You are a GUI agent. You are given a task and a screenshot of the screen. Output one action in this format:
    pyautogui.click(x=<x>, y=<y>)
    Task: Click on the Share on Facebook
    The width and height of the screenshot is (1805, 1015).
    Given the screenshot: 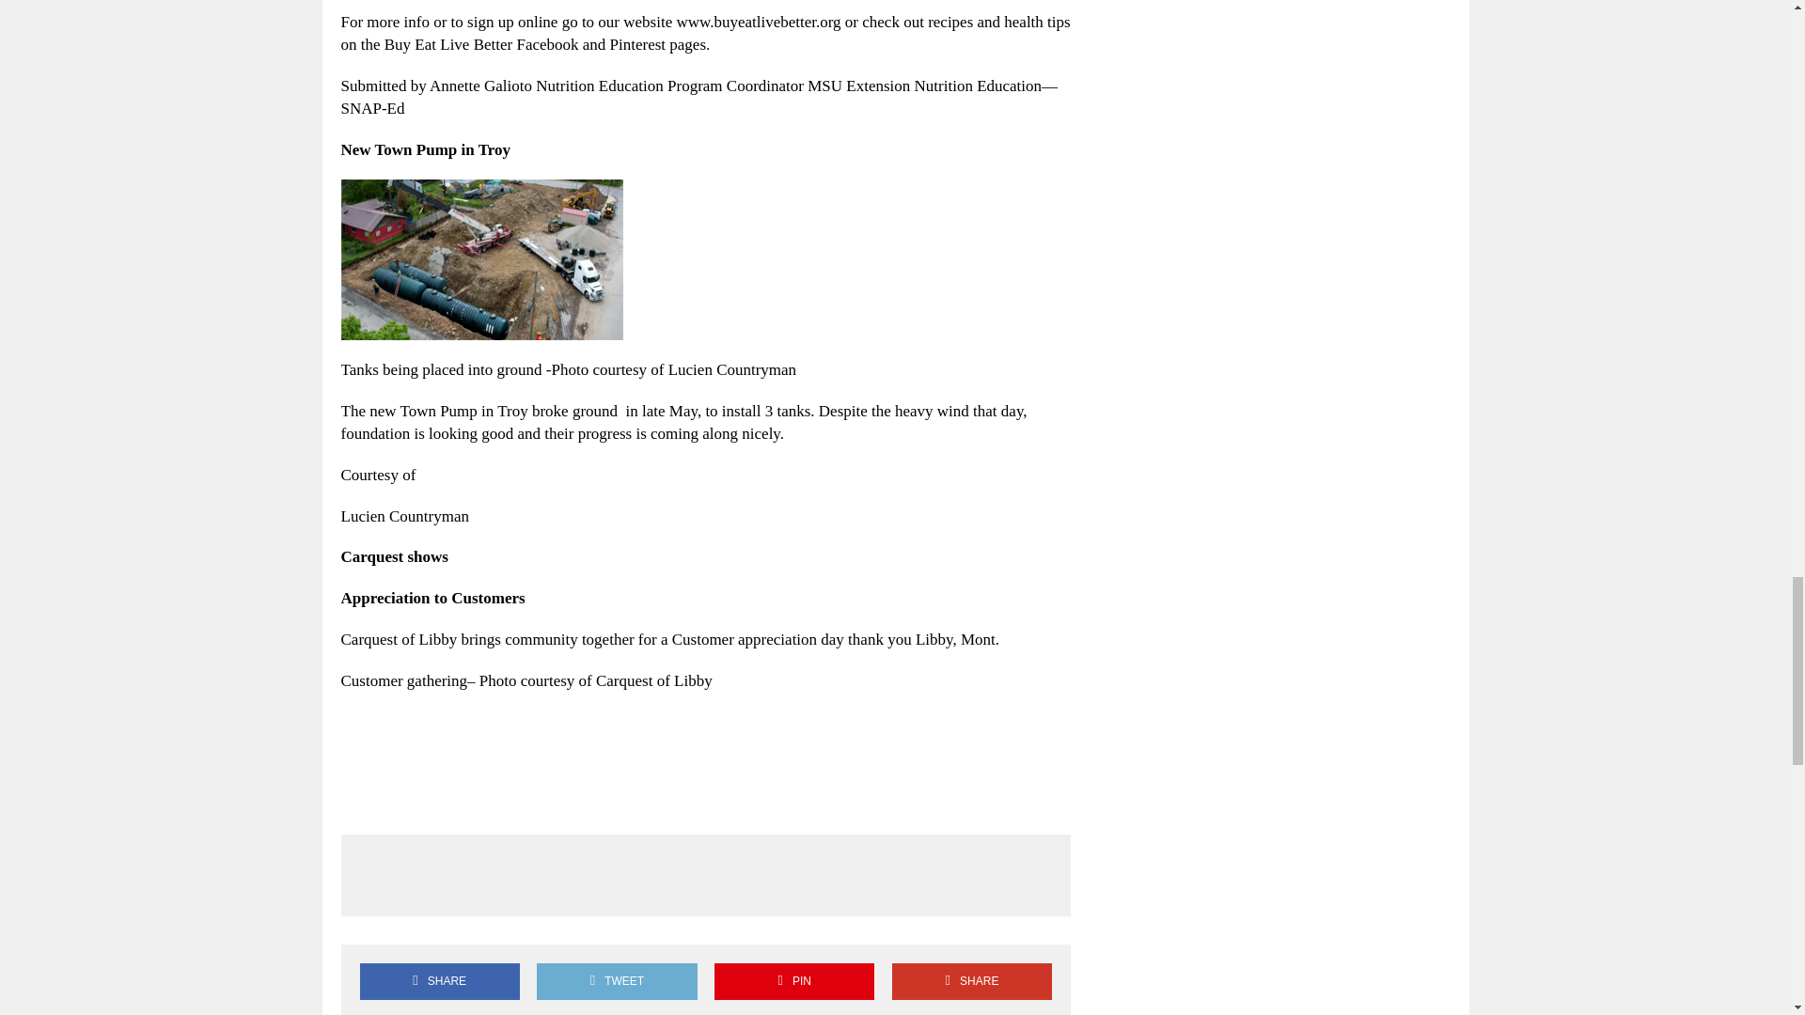 What is the action you would take?
    pyautogui.click(x=439, y=981)
    